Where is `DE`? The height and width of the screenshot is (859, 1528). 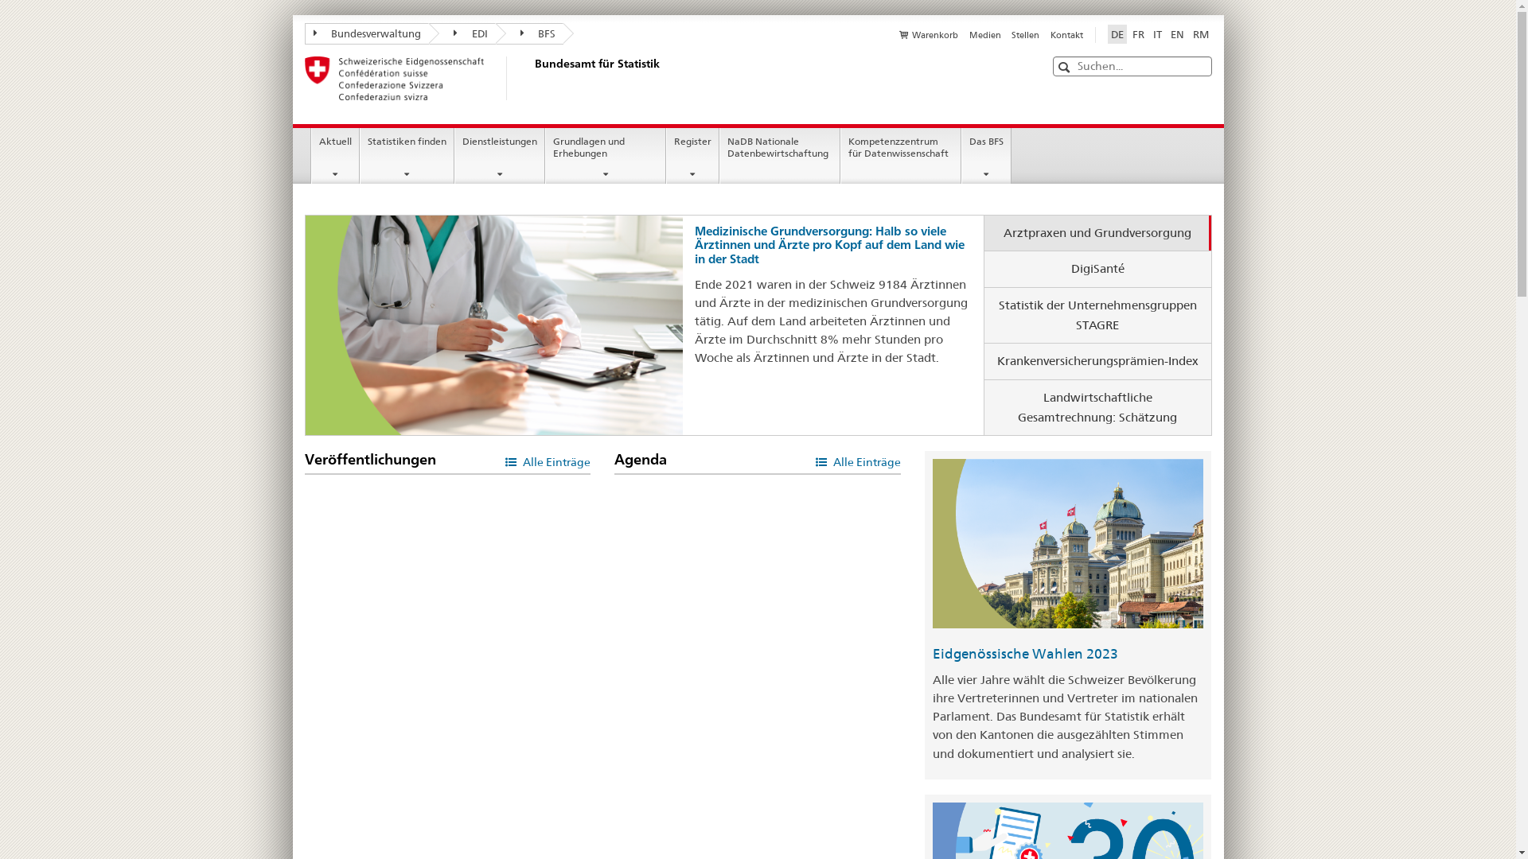 DE is located at coordinates (1117, 34).